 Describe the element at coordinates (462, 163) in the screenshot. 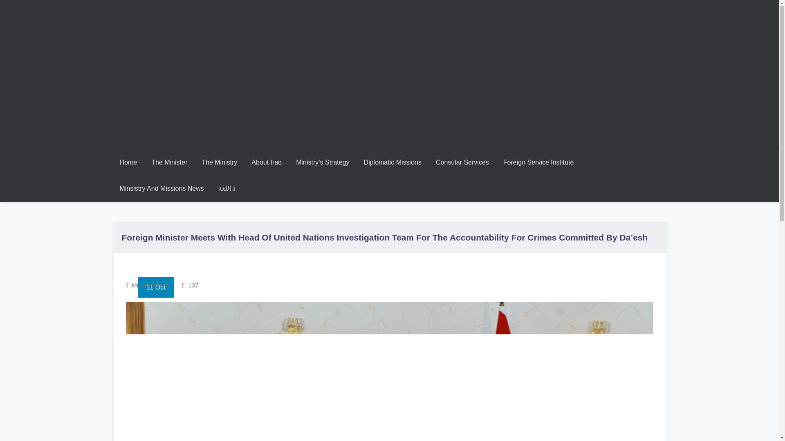

I see `Consular Services` at that location.